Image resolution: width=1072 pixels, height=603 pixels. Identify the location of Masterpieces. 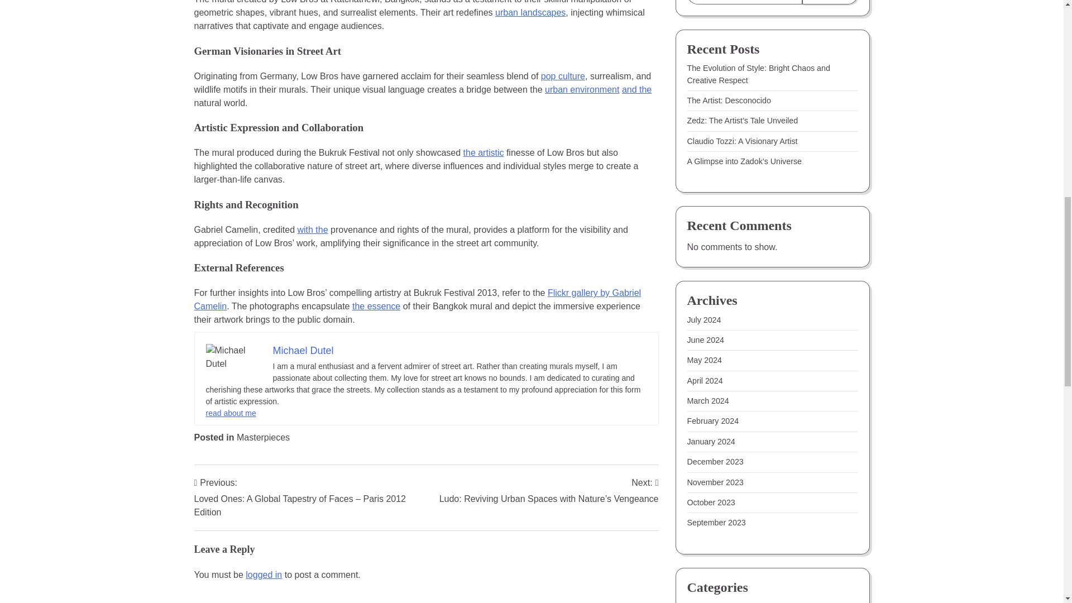
(263, 437).